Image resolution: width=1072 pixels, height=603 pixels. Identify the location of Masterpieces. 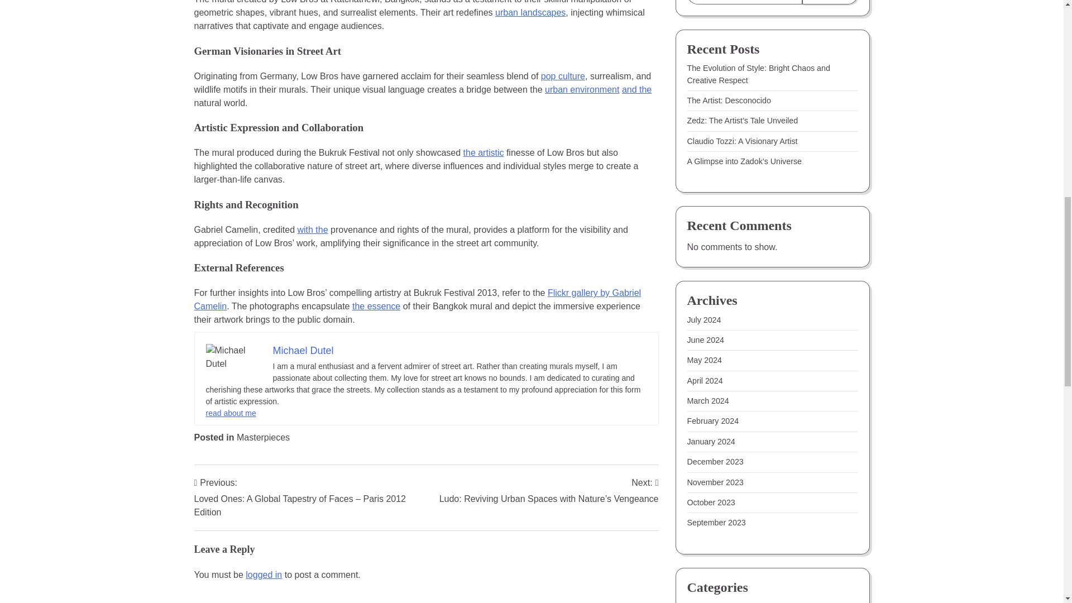
(263, 437).